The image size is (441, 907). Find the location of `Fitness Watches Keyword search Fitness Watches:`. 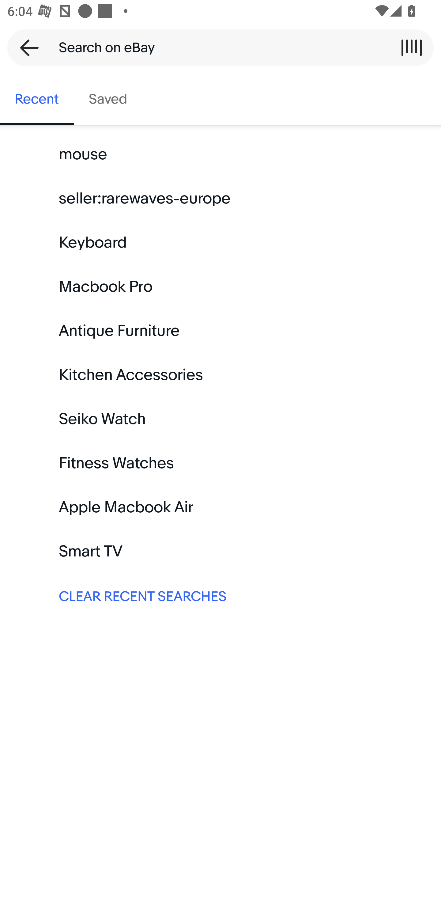

Fitness Watches Keyword search Fitness Watches: is located at coordinates (221, 463).